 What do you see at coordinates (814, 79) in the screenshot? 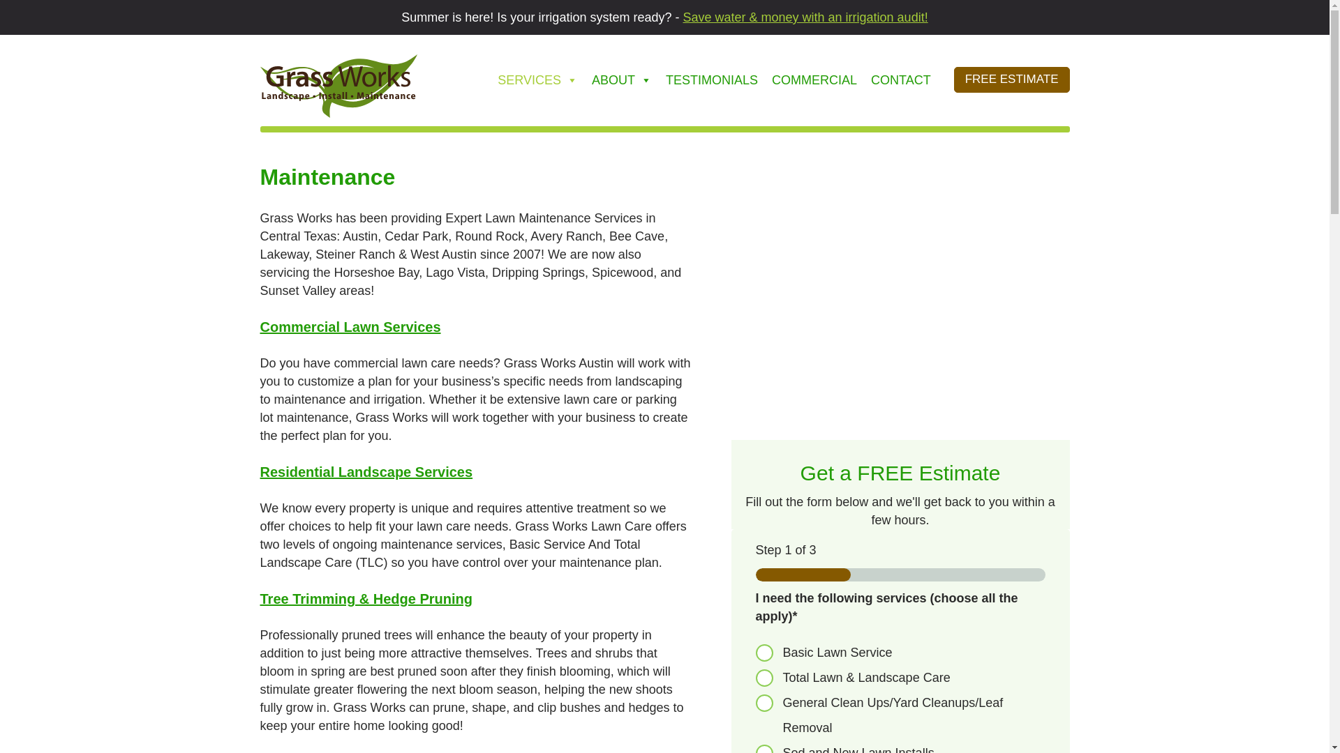
I see `COMMERCIAL` at bounding box center [814, 79].